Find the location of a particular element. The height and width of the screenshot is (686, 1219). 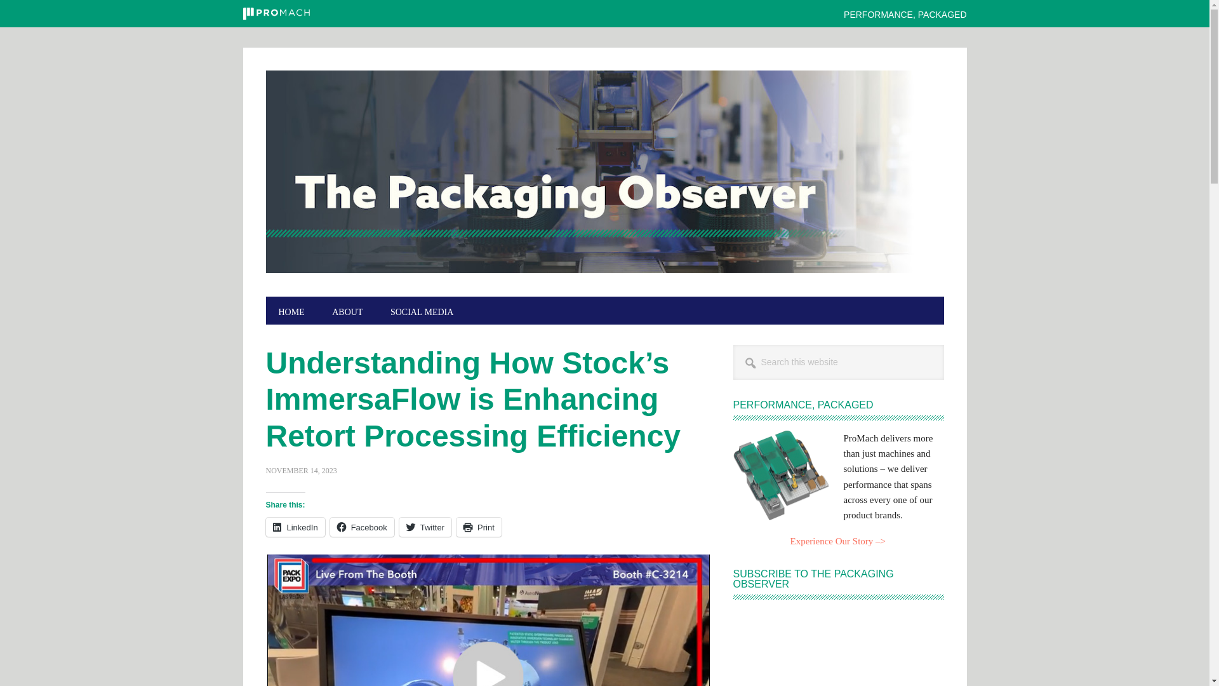

Facebook is located at coordinates (362, 527).